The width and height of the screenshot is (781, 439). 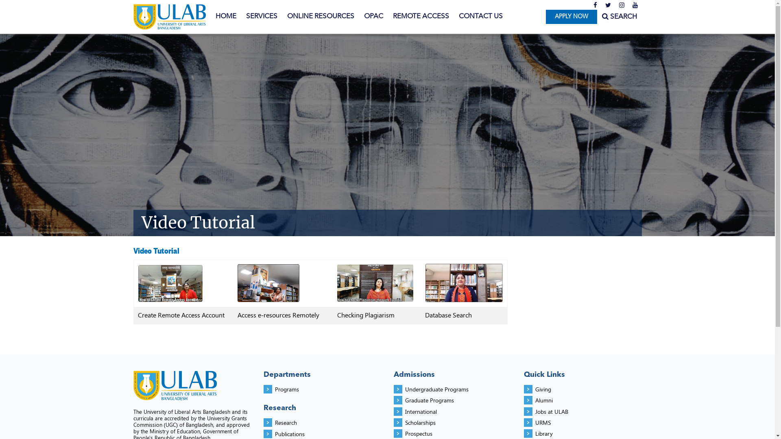 What do you see at coordinates (552, 411) in the screenshot?
I see `Jobs at ULAB` at bounding box center [552, 411].